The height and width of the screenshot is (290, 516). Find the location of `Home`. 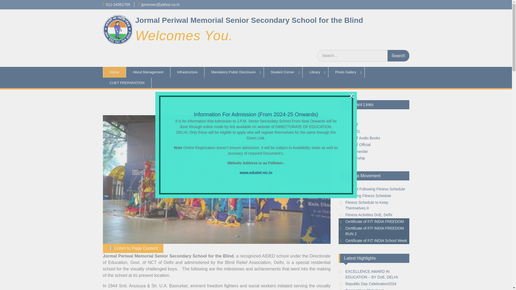

Home is located at coordinates (114, 72).